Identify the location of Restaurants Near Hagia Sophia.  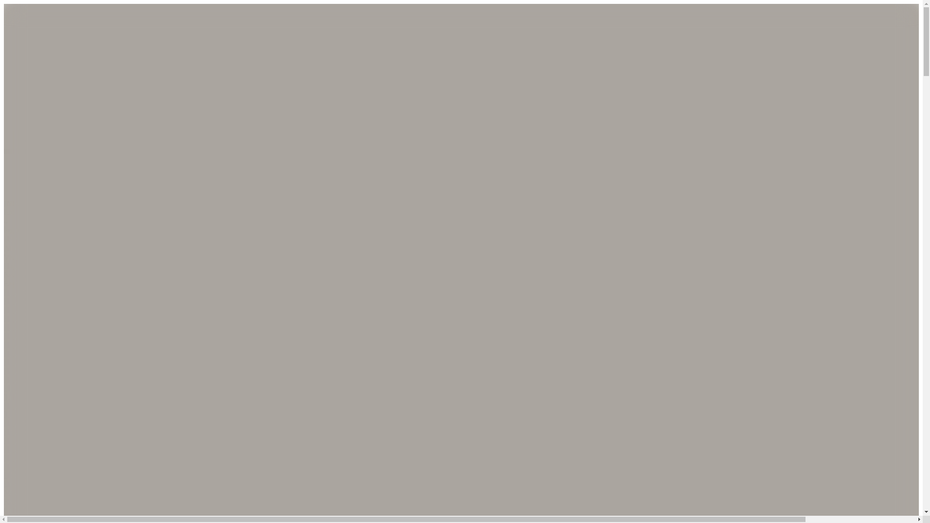
(52, 502).